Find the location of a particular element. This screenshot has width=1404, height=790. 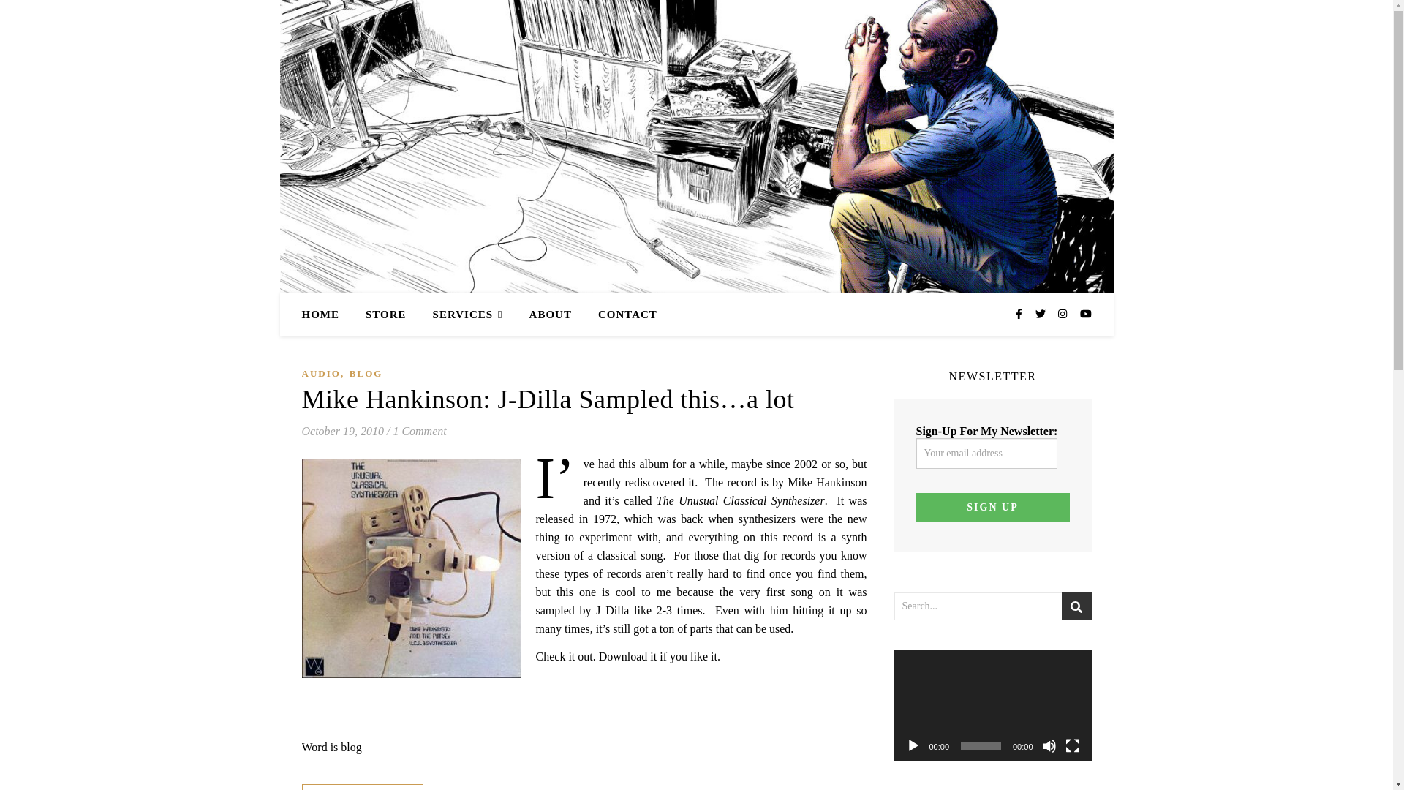

BLOG is located at coordinates (366, 373).